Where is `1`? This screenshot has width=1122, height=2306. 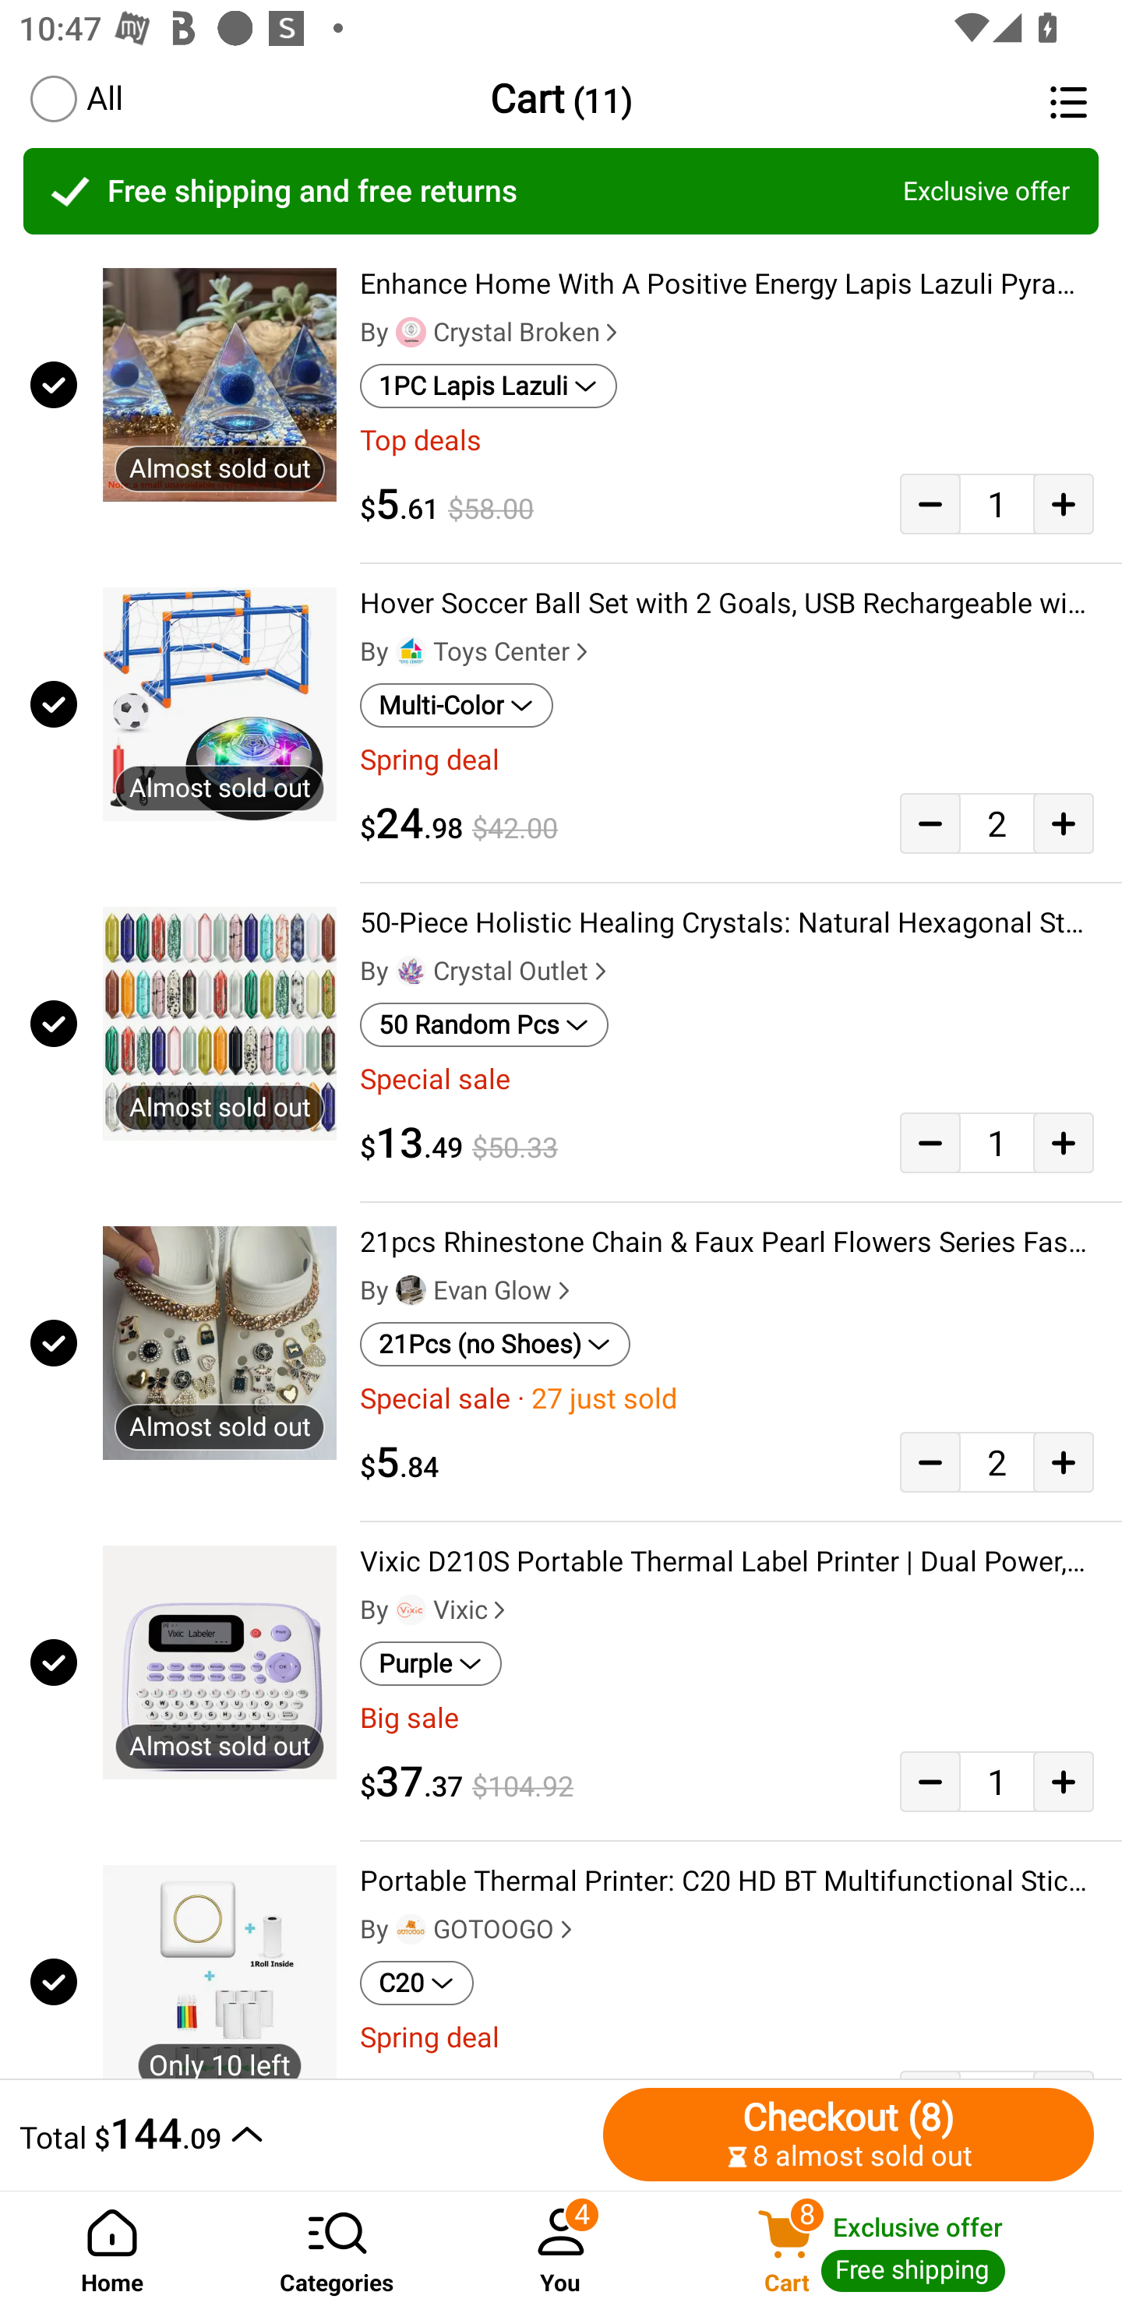 1 is located at coordinates (997, 1142).